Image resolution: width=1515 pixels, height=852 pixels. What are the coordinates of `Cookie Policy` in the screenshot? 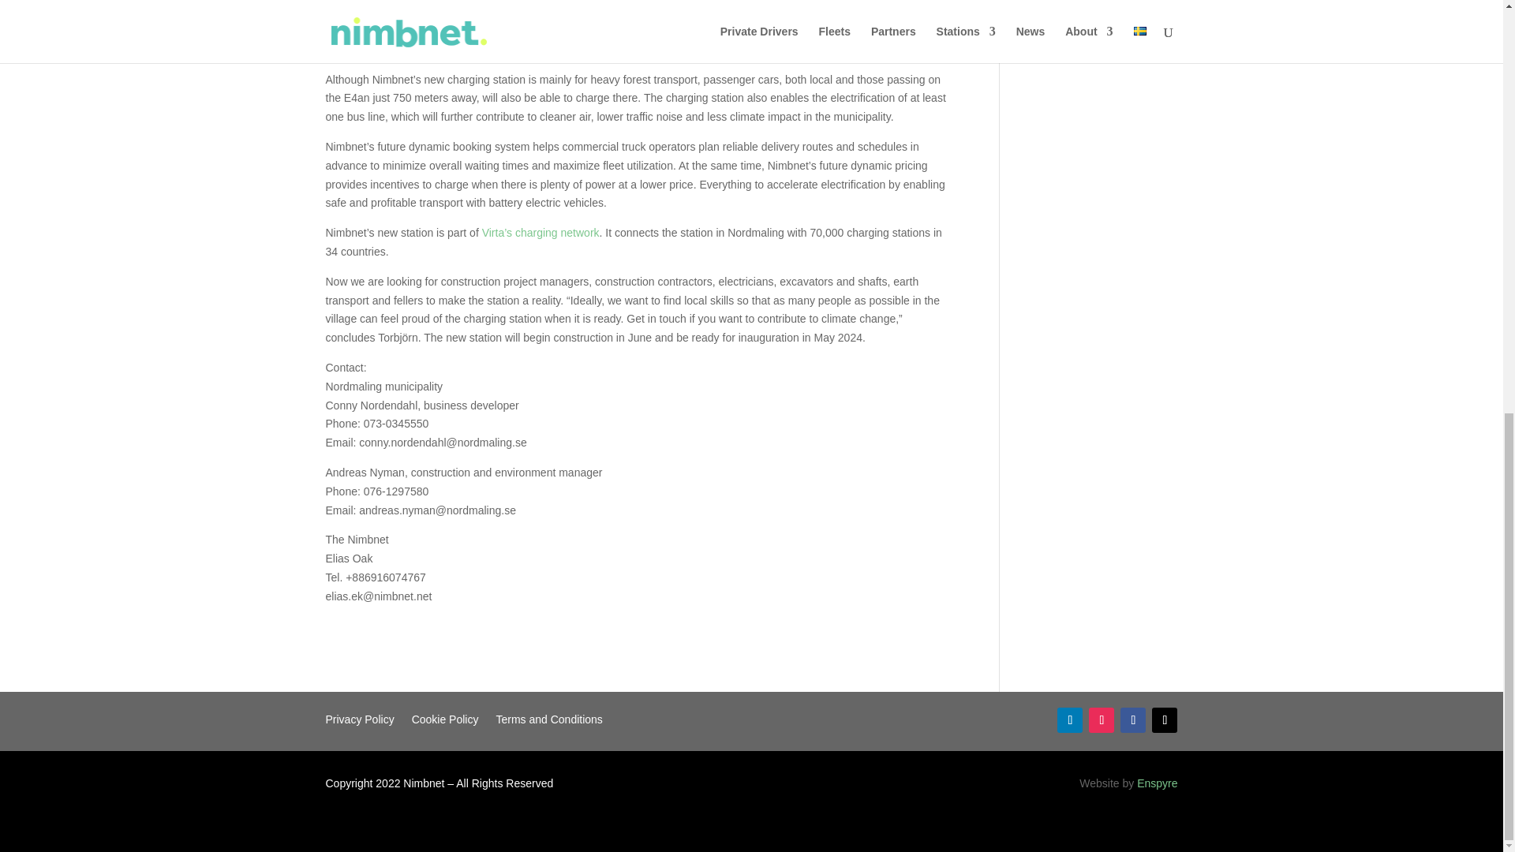 It's located at (445, 723).